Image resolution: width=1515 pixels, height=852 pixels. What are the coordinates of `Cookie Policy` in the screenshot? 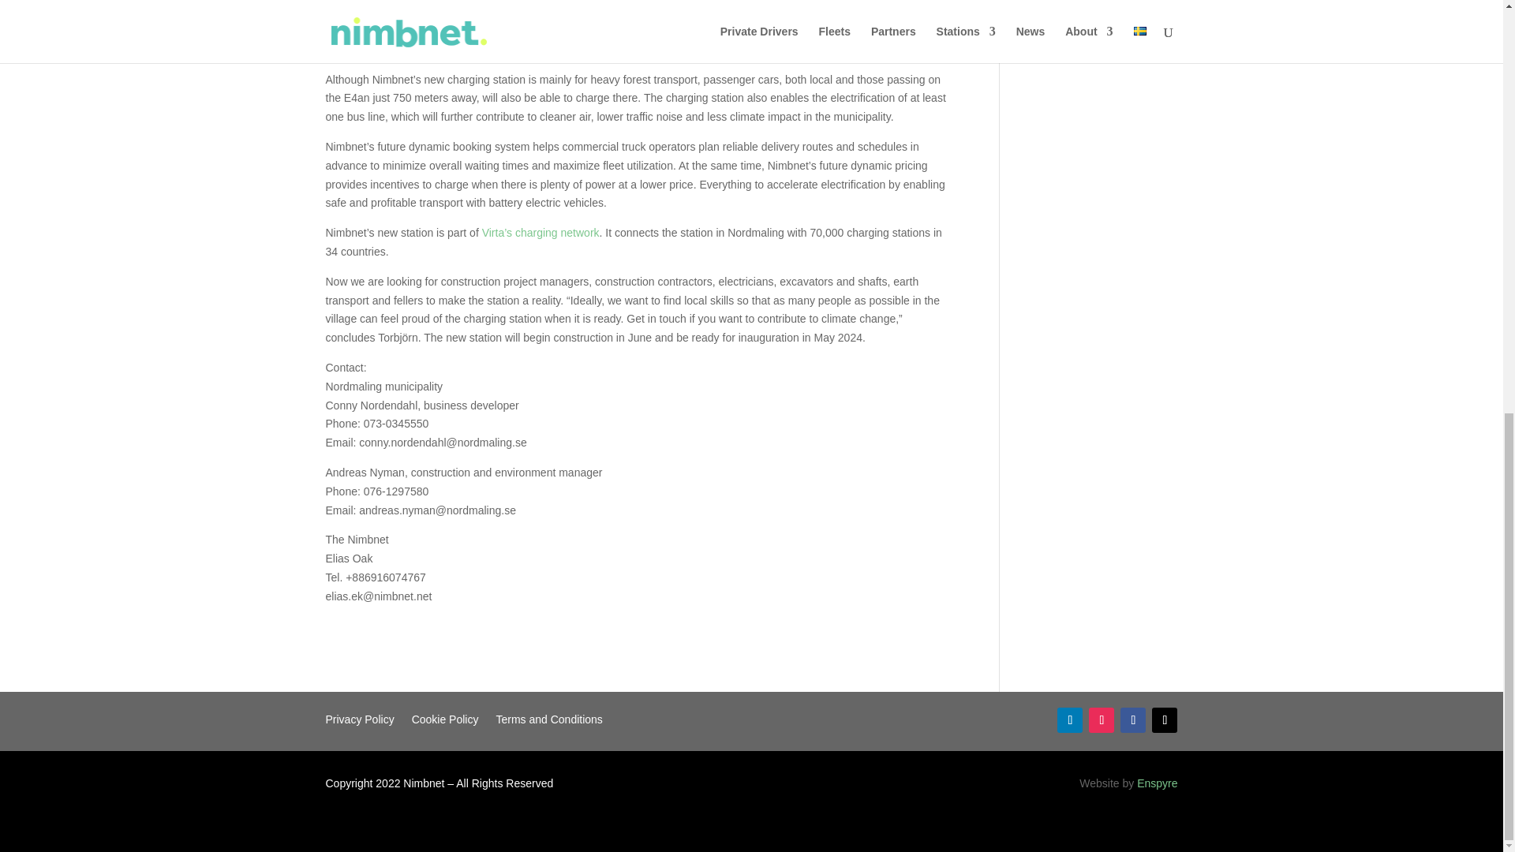 It's located at (445, 723).